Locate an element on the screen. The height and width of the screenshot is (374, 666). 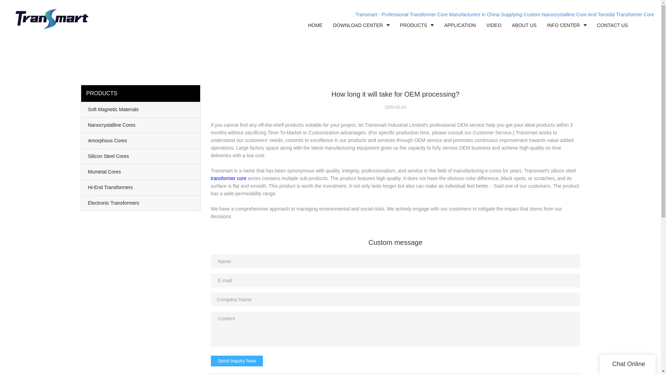
VIDEO is located at coordinates (494, 25).